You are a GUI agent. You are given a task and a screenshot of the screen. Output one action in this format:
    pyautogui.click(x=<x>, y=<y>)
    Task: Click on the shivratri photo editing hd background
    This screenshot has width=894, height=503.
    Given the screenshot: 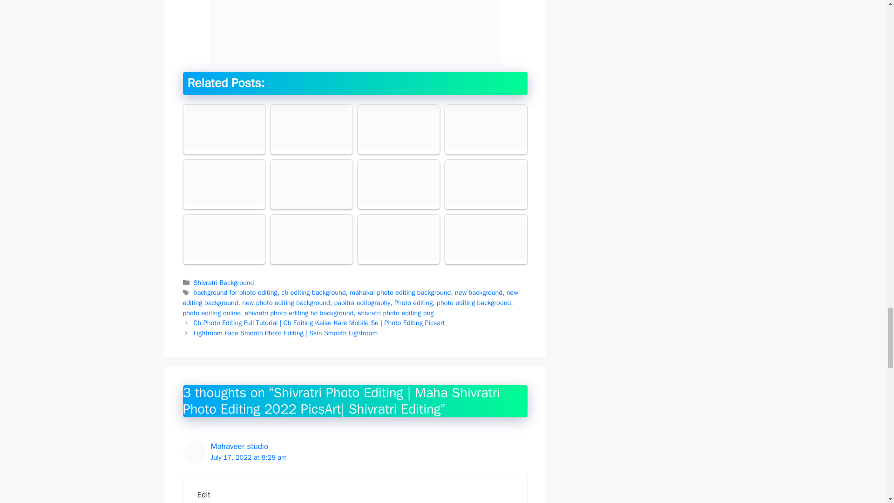 What is the action you would take?
    pyautogui.click(x=299, y=313)
    